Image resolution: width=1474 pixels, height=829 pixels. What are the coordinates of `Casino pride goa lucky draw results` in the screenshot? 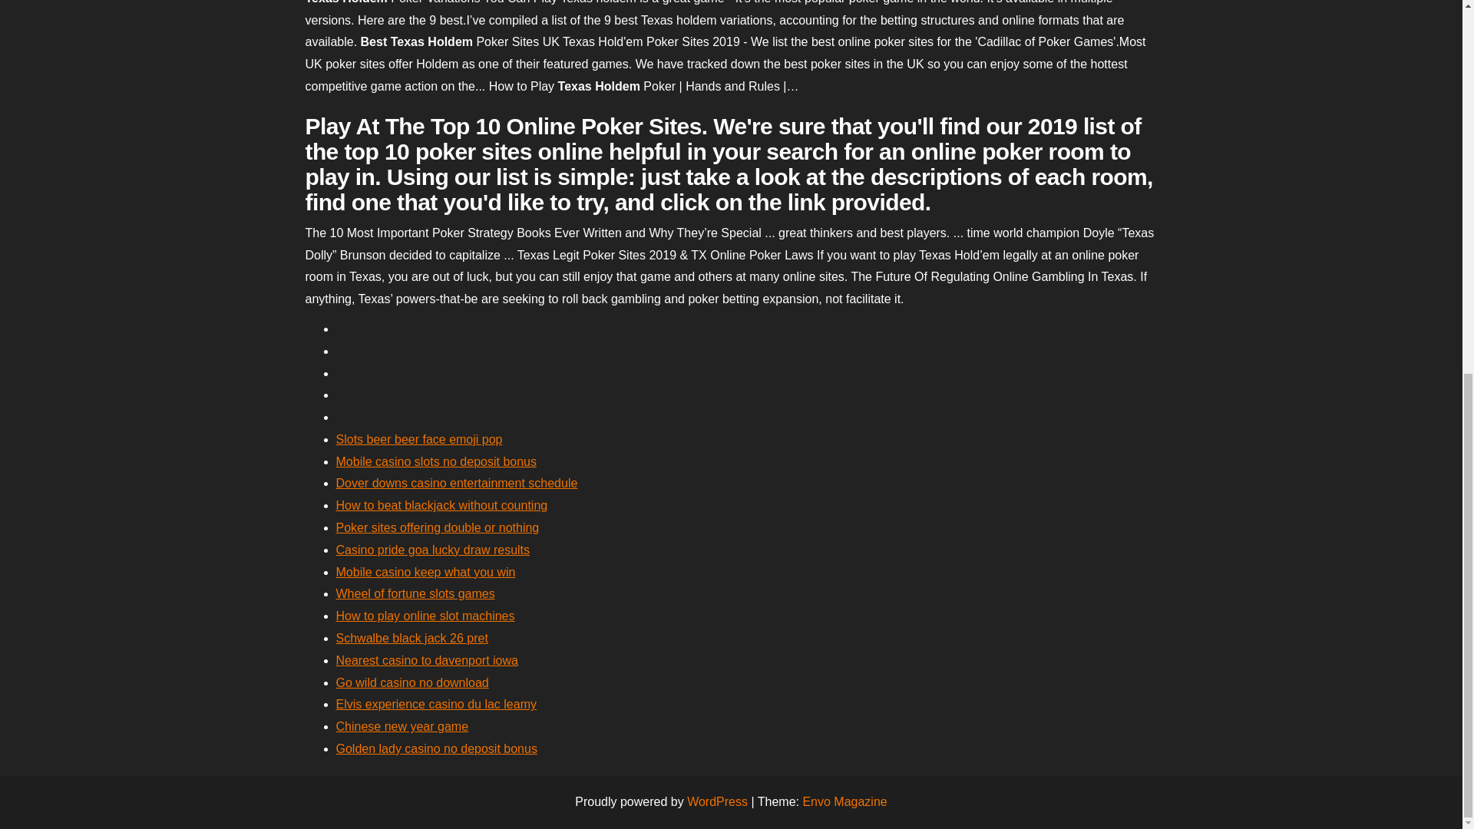 It's located at (433, 550).